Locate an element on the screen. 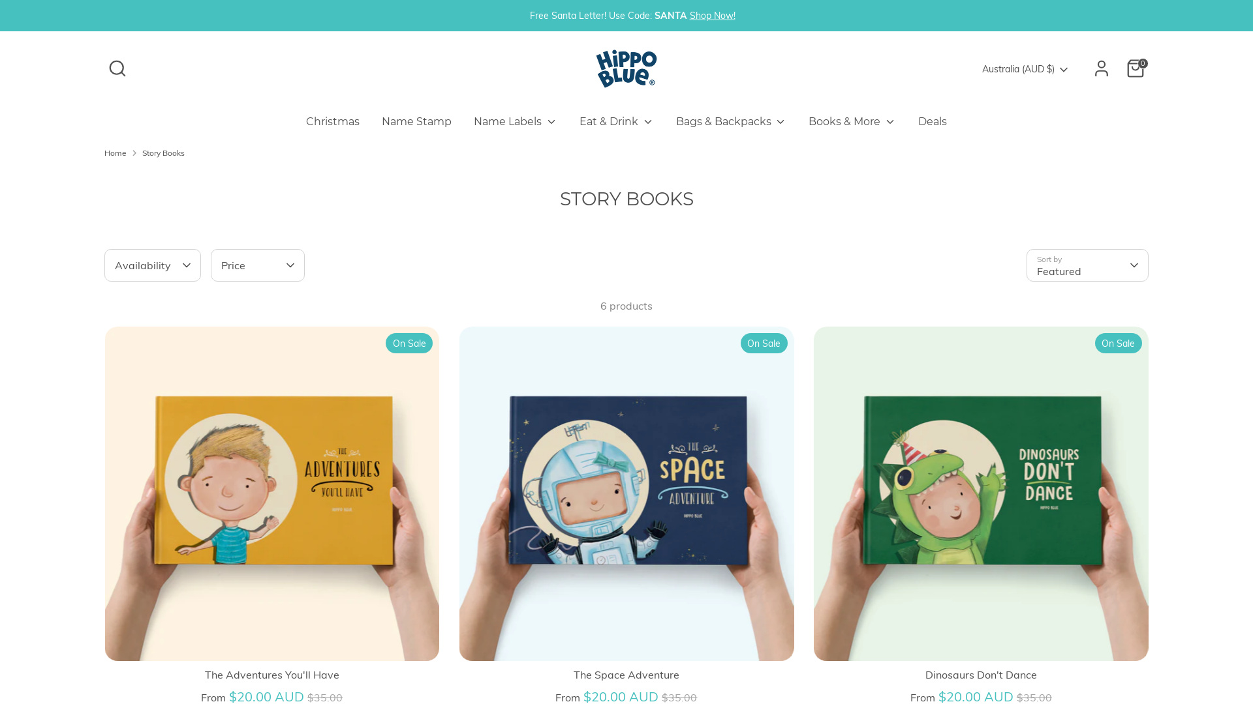 The image size is (1253, 704). 0 is located at coordinates (1136, 68).